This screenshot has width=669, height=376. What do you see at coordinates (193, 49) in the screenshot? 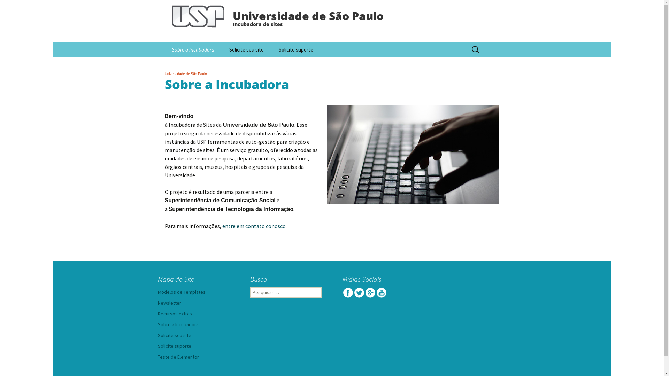
I see `Sobre a Incubadora` at bounding box center [193, 49].